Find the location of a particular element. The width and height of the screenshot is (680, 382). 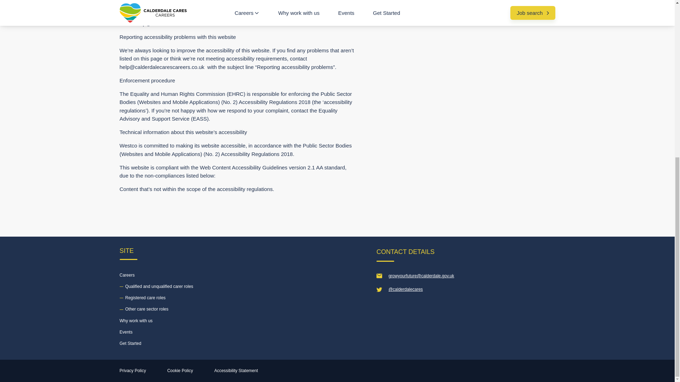

Why work with us is located at coordinates (136, 321).